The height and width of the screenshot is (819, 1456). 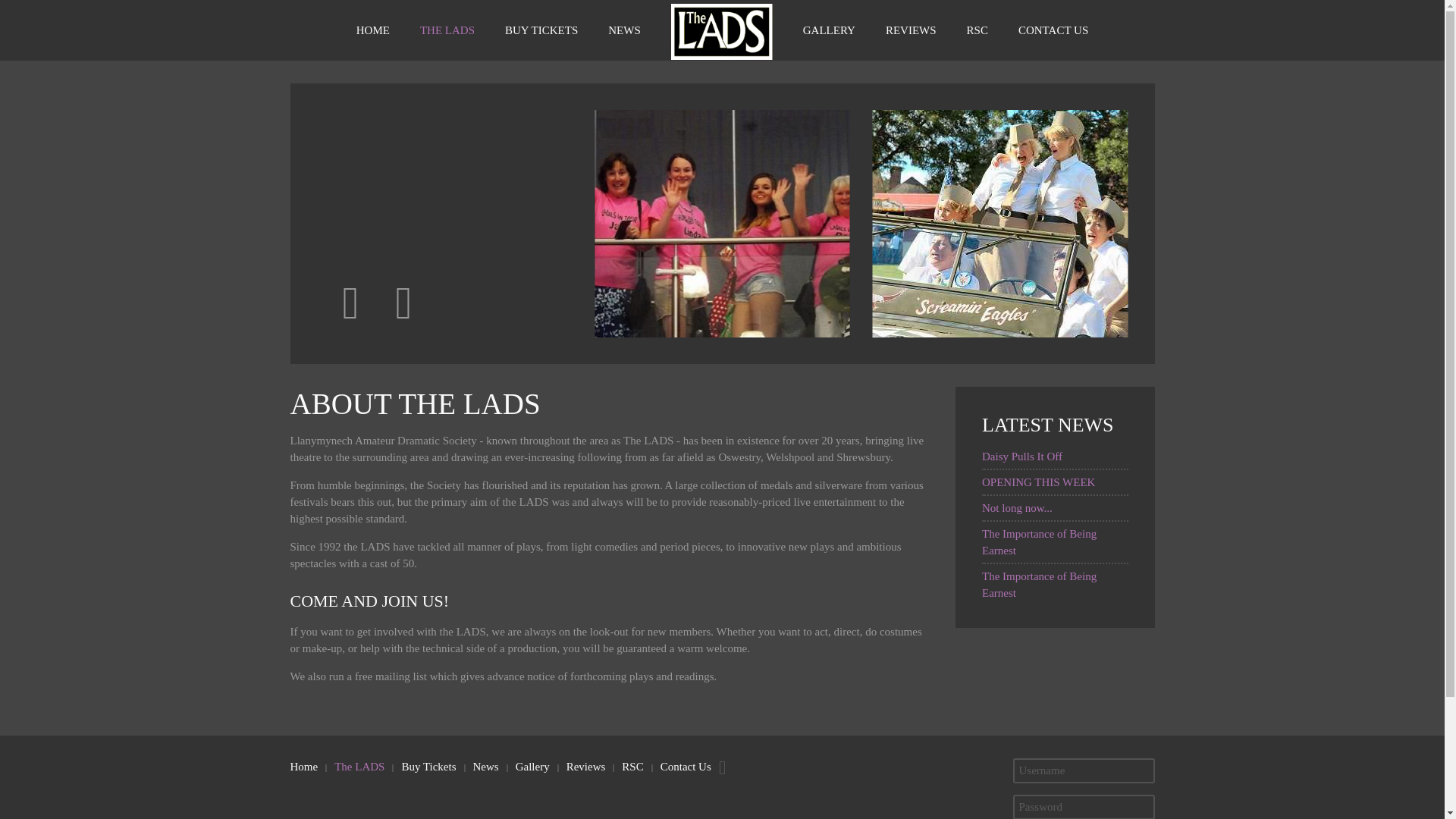 What do you see at coordinates (1017, 508) in the screenshot?
I see `Not long now...` at bounding box center [1017, 508].